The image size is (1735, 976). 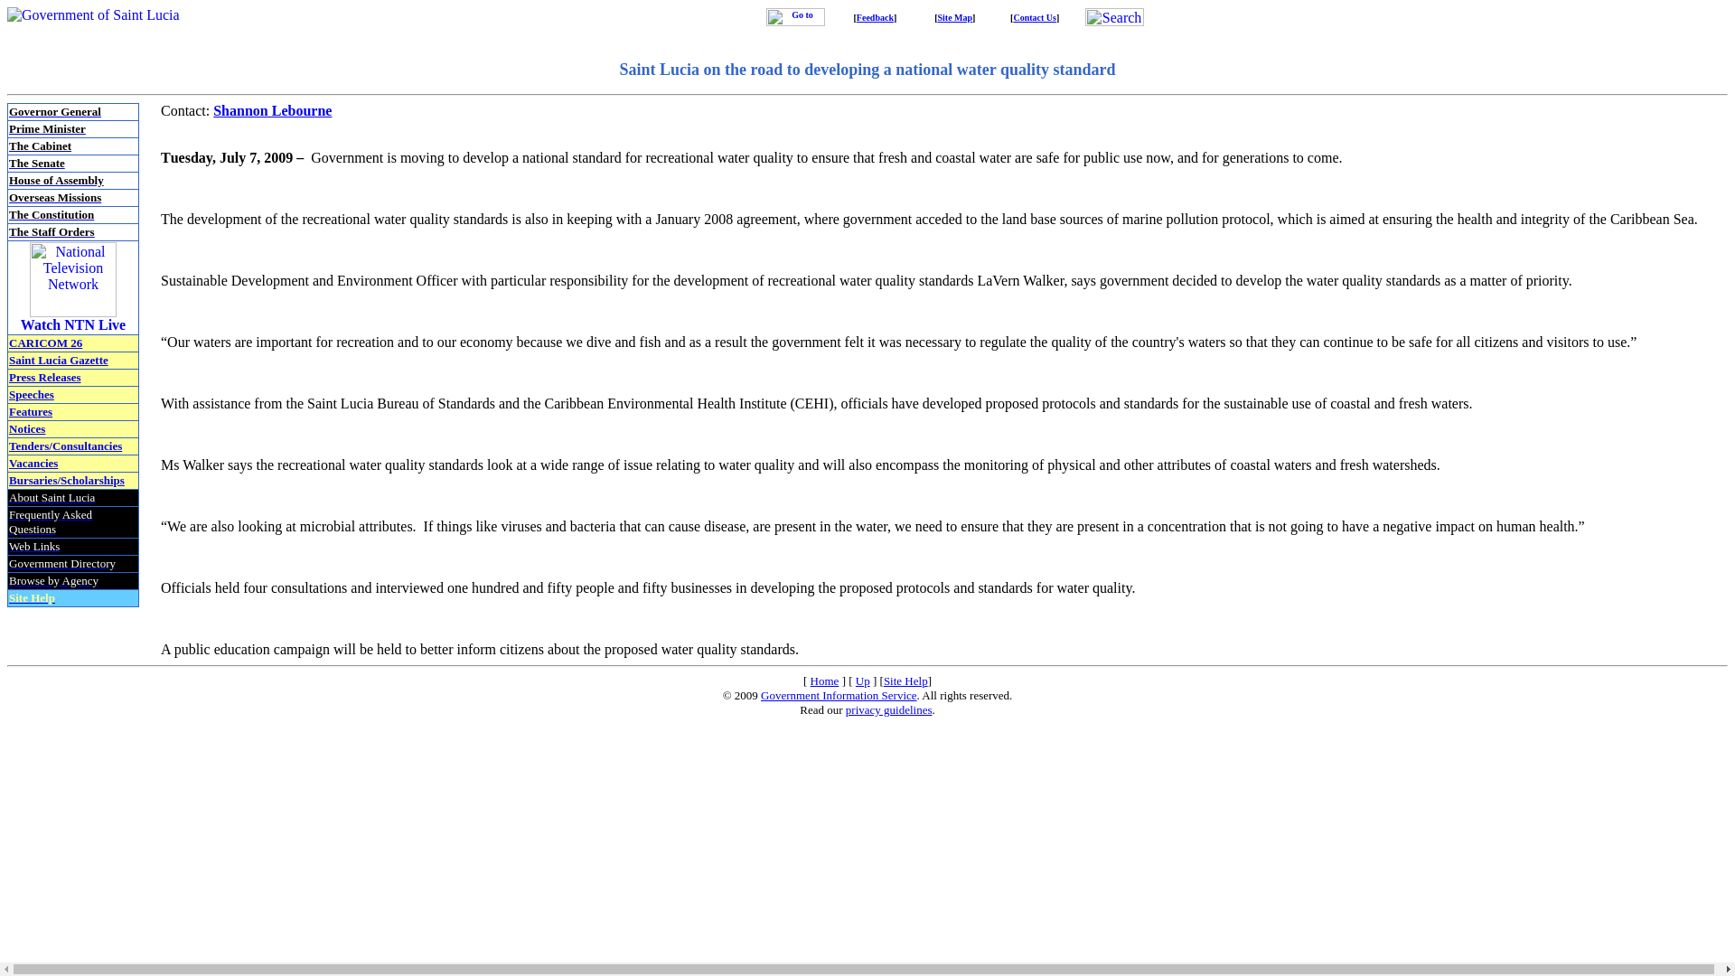 What do you see at coordinates (72, 325) in the screenshot?
I see `Watch NTN Live` at bounding box center [72, 325].